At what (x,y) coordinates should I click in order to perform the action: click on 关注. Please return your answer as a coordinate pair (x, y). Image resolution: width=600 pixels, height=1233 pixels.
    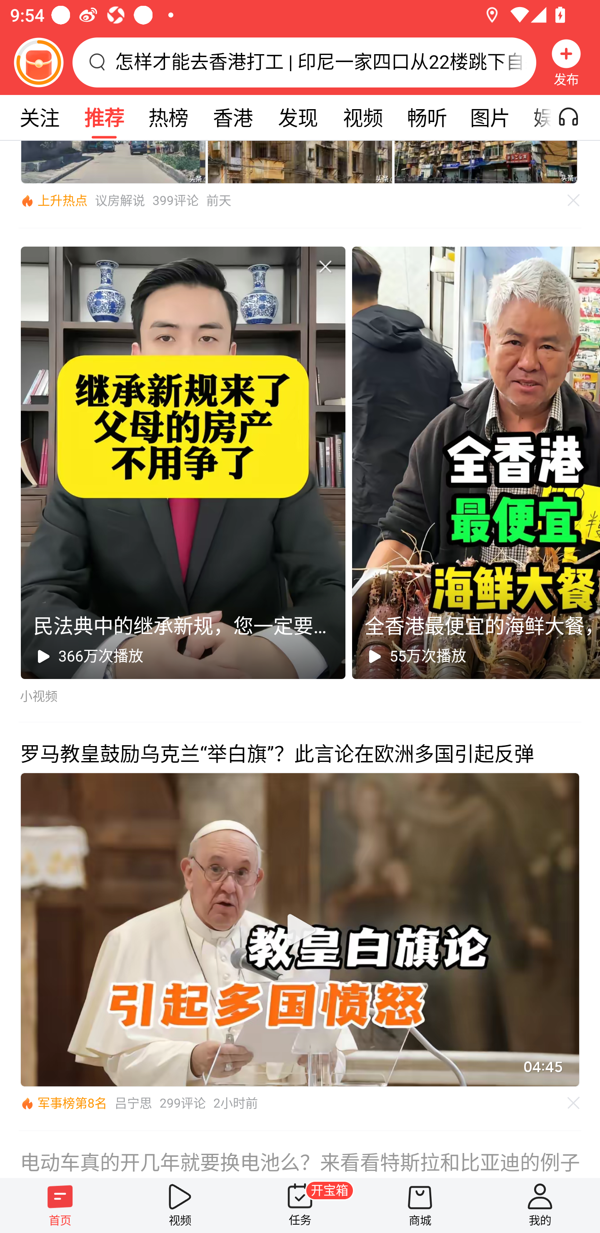
    Looking at the image, I should click on (39, 117).